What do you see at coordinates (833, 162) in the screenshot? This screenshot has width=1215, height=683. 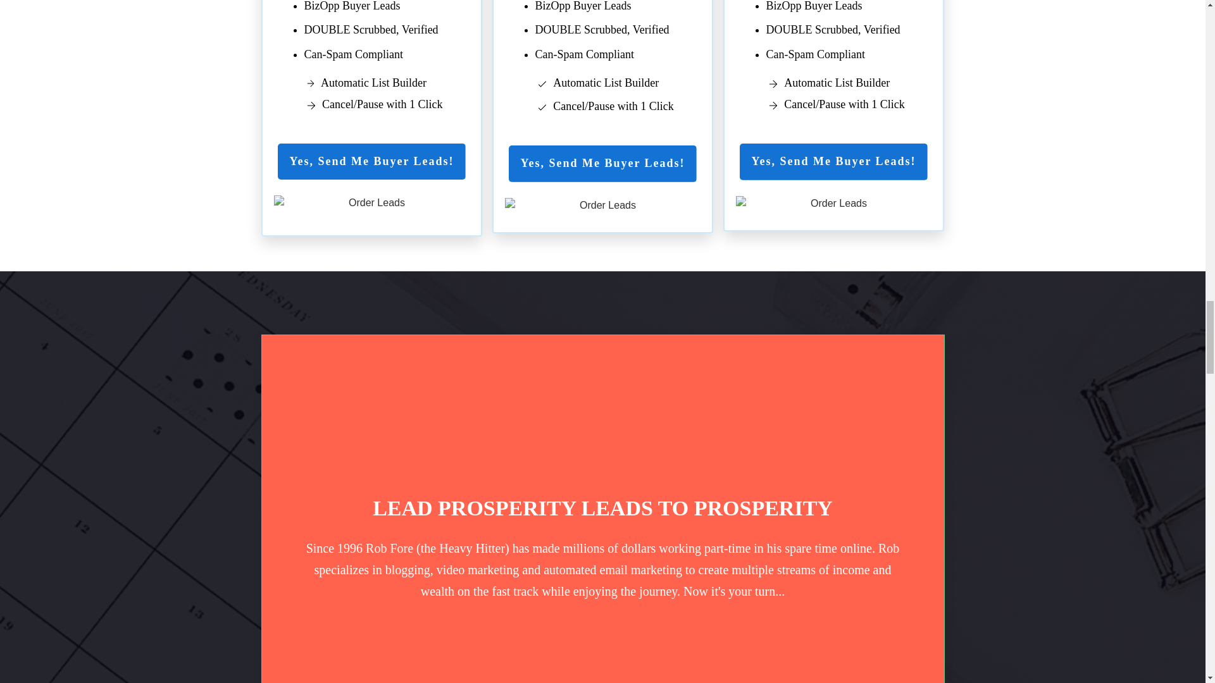 I see `Yes, Send Me Buyer Leads!` at bounding box center [833, 162].